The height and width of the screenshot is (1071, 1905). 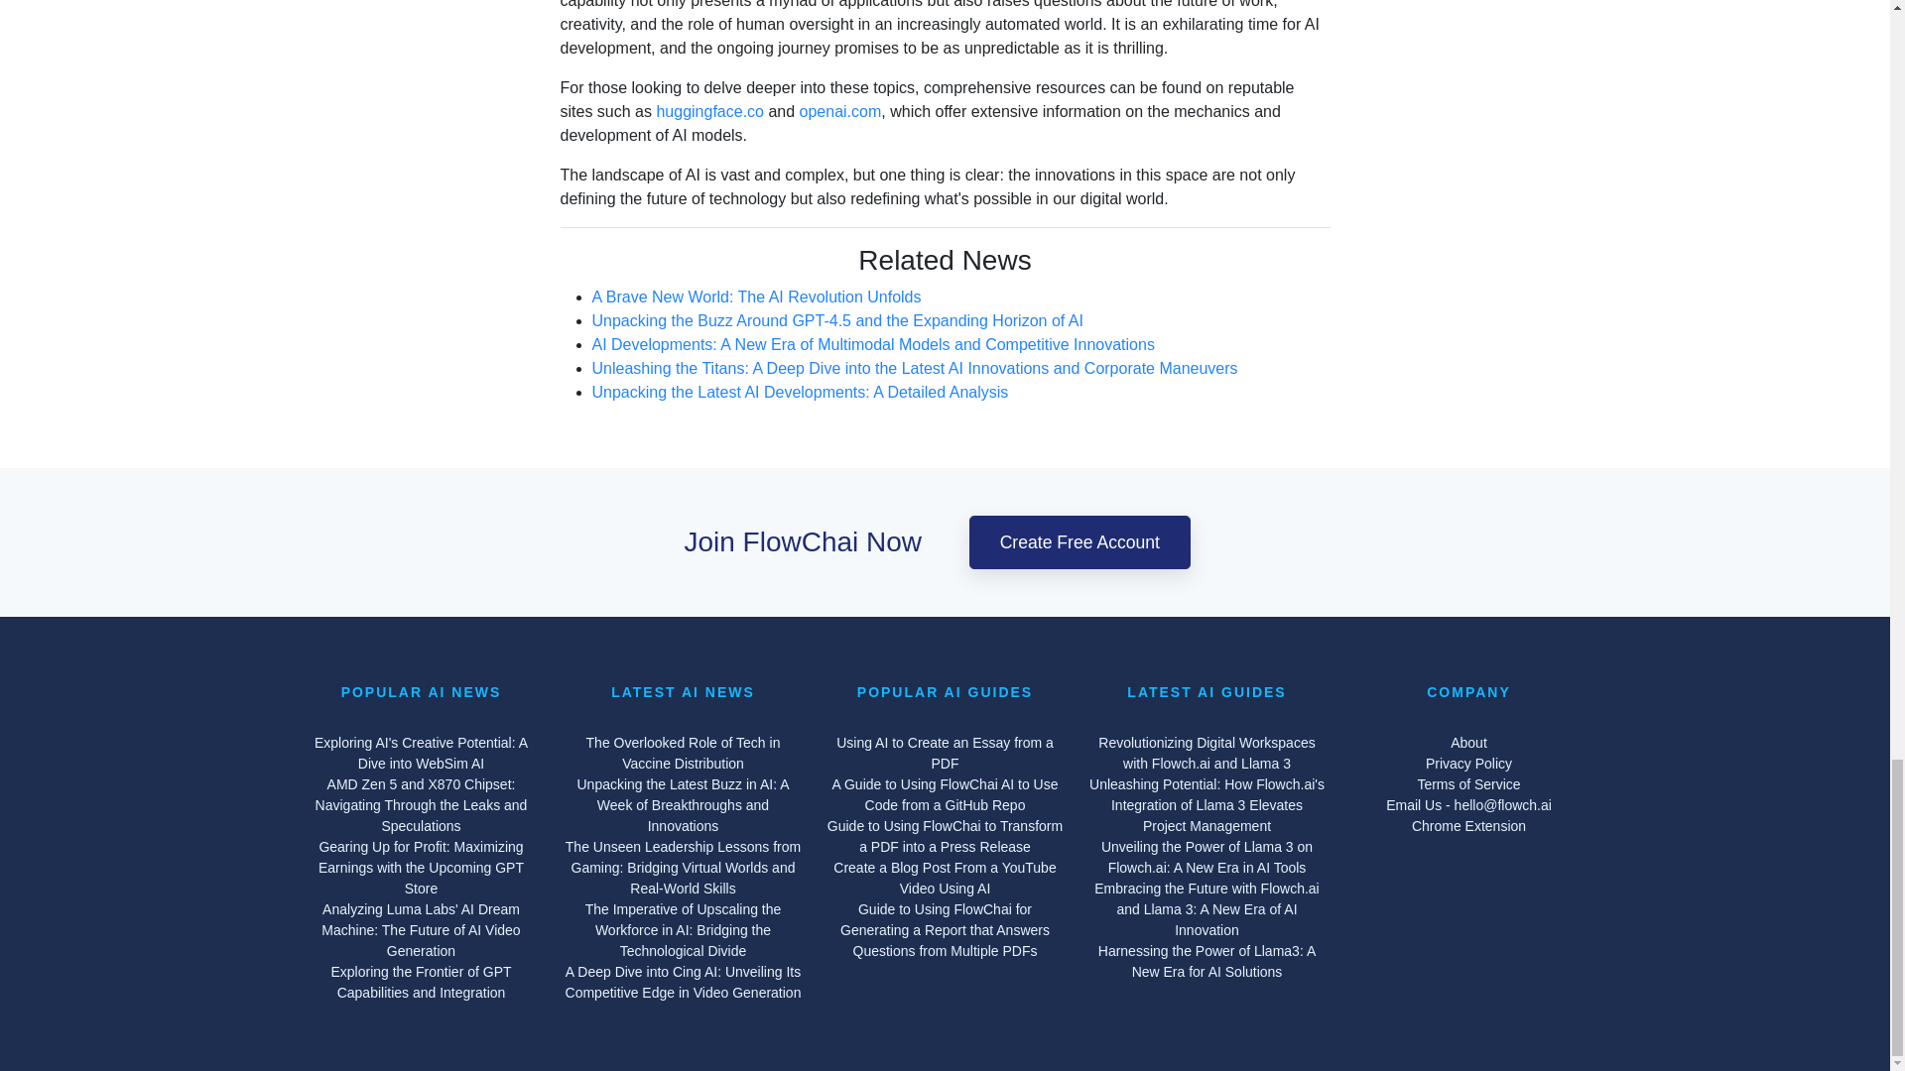 I want to click on Create a Blog Post From a YouTube Video Using AI, so click(x=944, y=879).